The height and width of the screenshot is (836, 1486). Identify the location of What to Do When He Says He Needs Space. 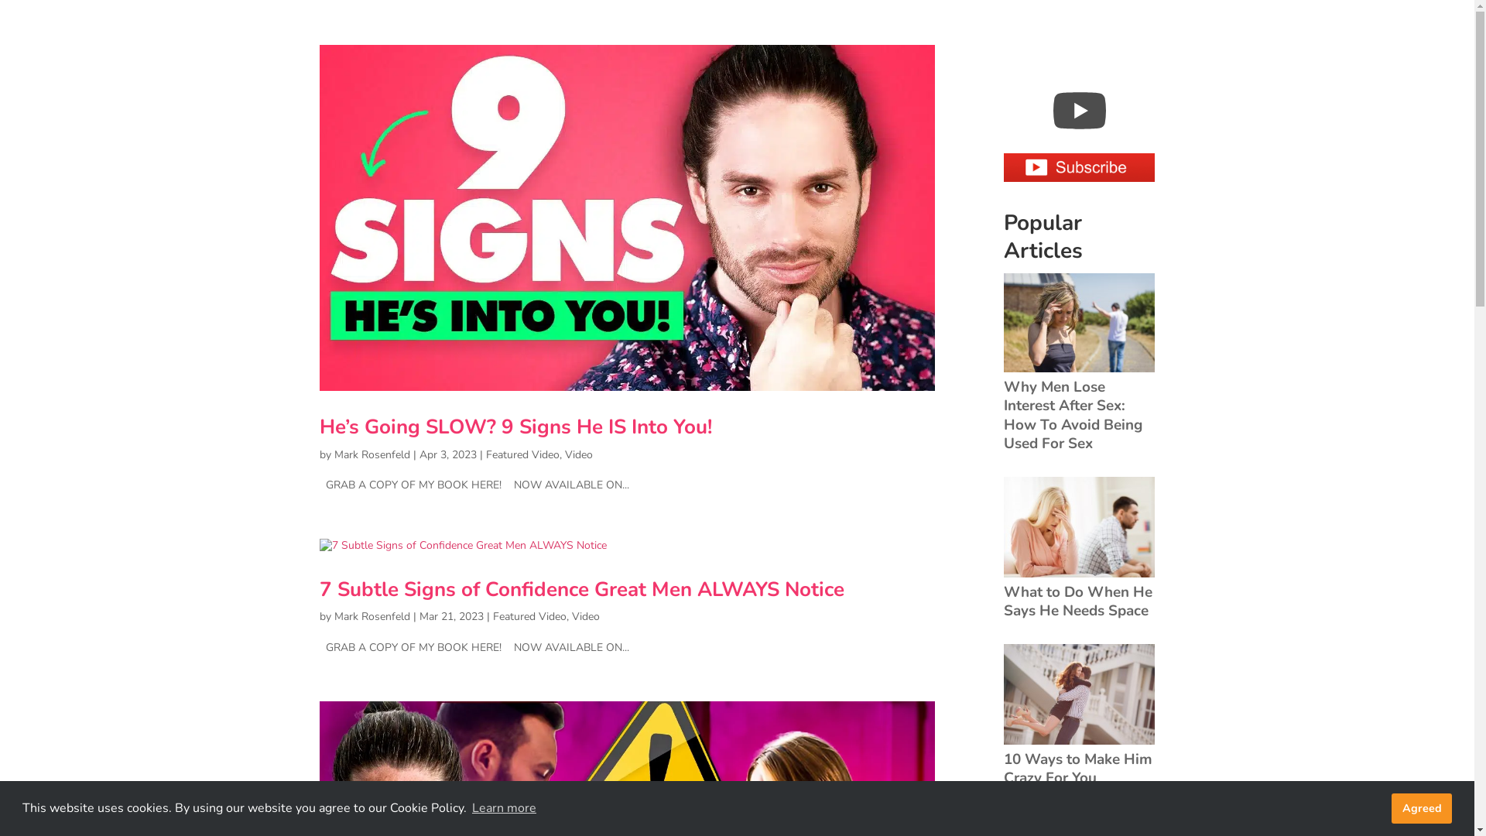
(1079, 591).